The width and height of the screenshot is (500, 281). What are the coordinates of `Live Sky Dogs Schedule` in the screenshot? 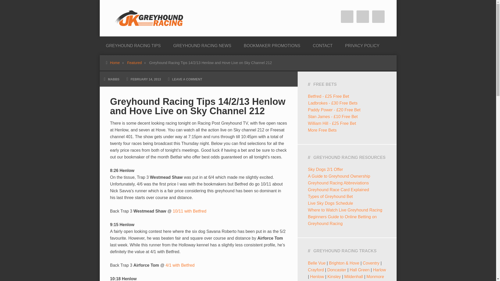 It's located at (330, 203).